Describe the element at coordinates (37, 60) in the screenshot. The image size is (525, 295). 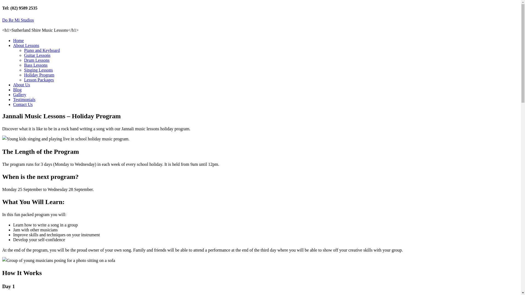
I see `Drum Lessons` at that location.